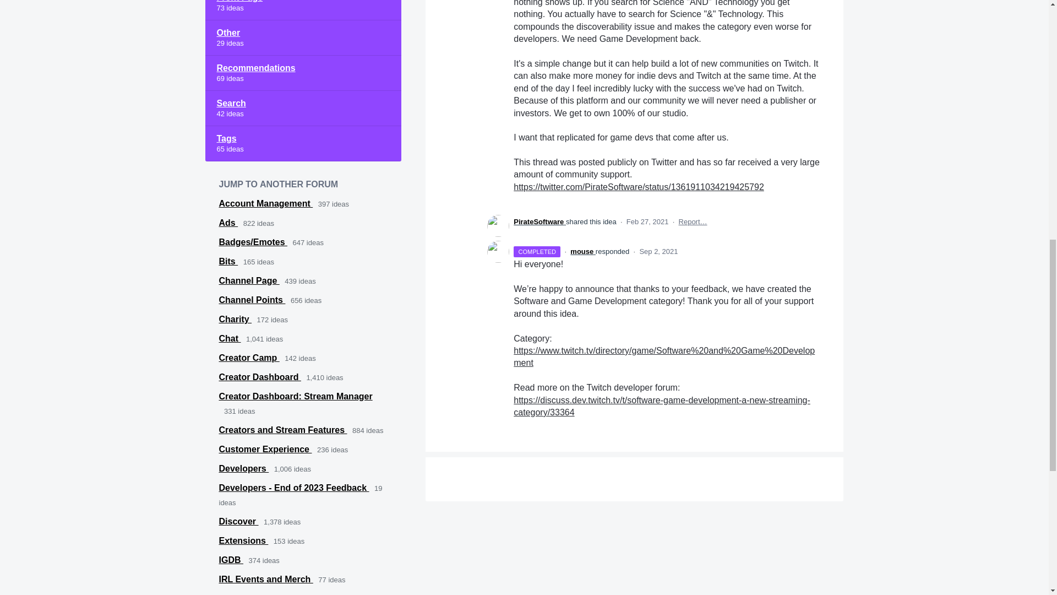  What do you see at coordinates (230, 338) in the screenshot?
I see `Chat` at bounding box center [230, 338].